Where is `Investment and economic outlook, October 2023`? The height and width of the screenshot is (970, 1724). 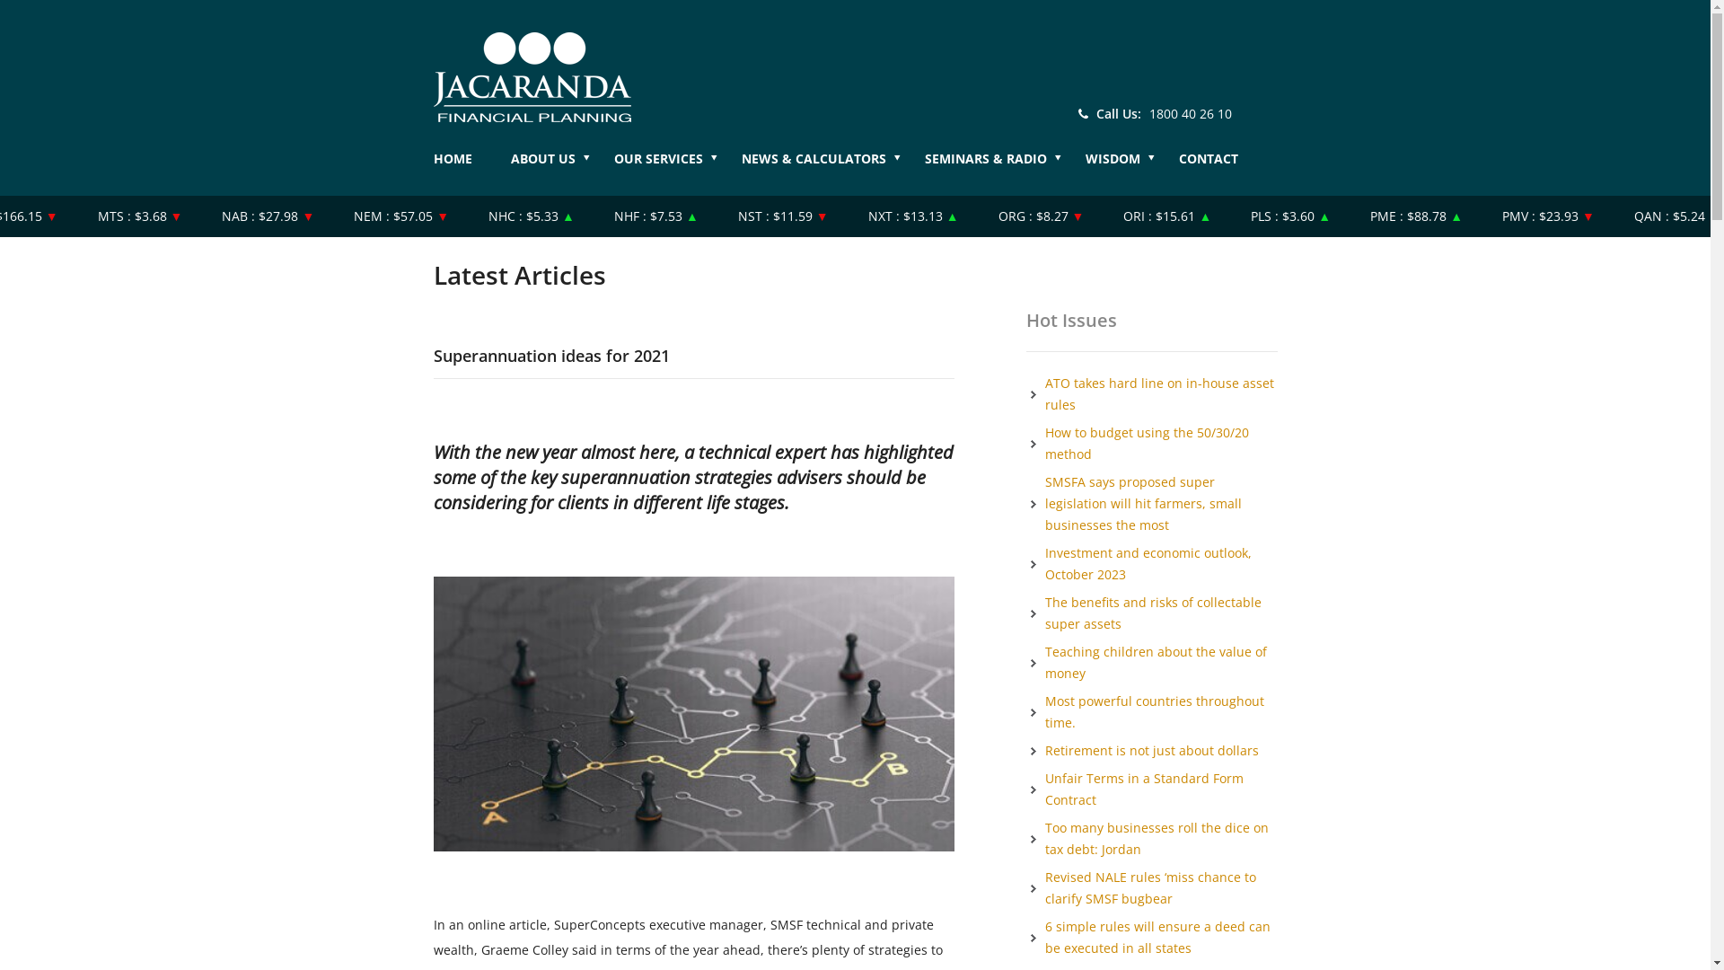 Investment and economic outlook, October 2023 is located at coordinates (1148, 564).